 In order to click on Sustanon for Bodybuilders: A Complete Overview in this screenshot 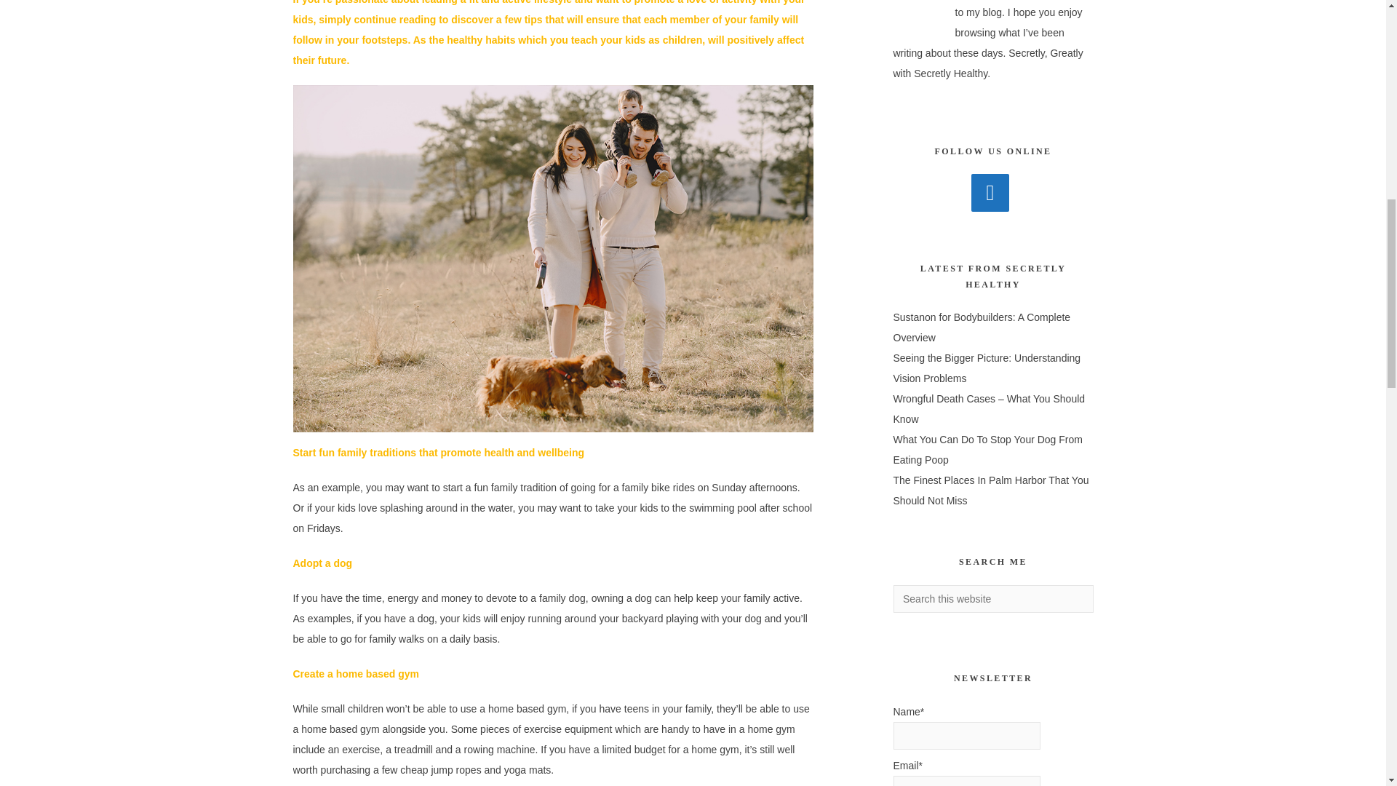, I will do `click(982, 327)`.